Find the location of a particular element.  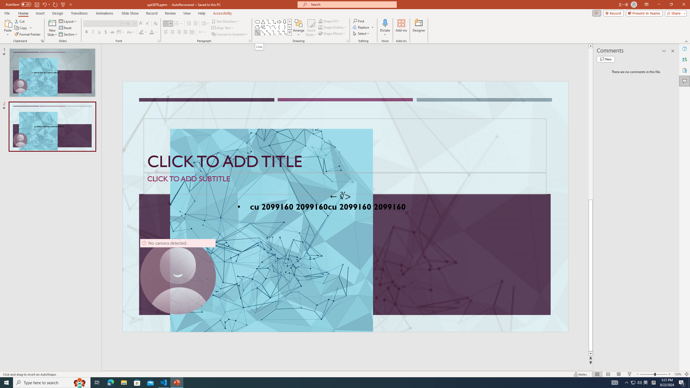

Open is located at coordinates (135, 23).